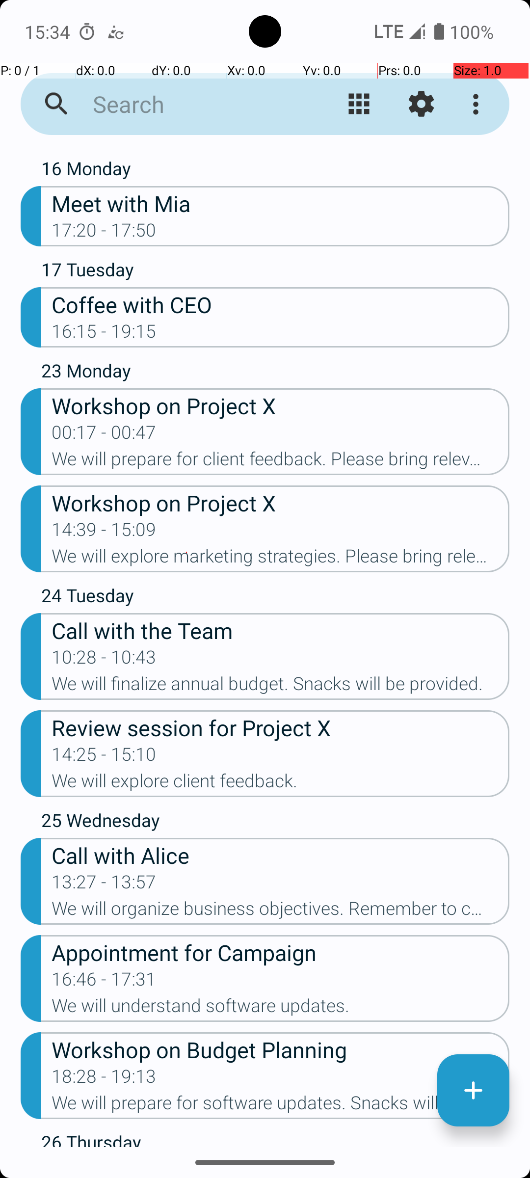 The height and width of the screenshot is (1178, 530). Describe the element at coordinates (281, 304) in the screenshot. I see `Coffee with CEO` at that location.